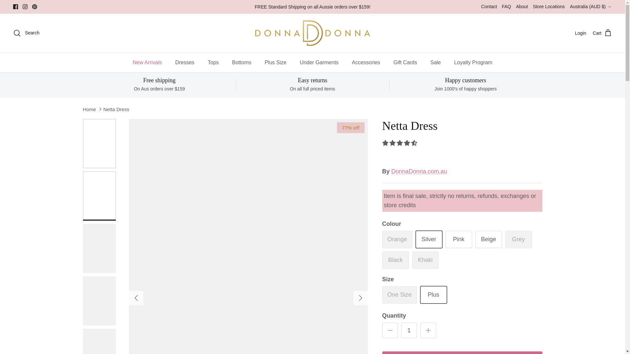 The image size is (630, 354). What do you see at coordinates (185, 62) in the screenshot?
I see `Dresses` at bounding box center [185, 62].